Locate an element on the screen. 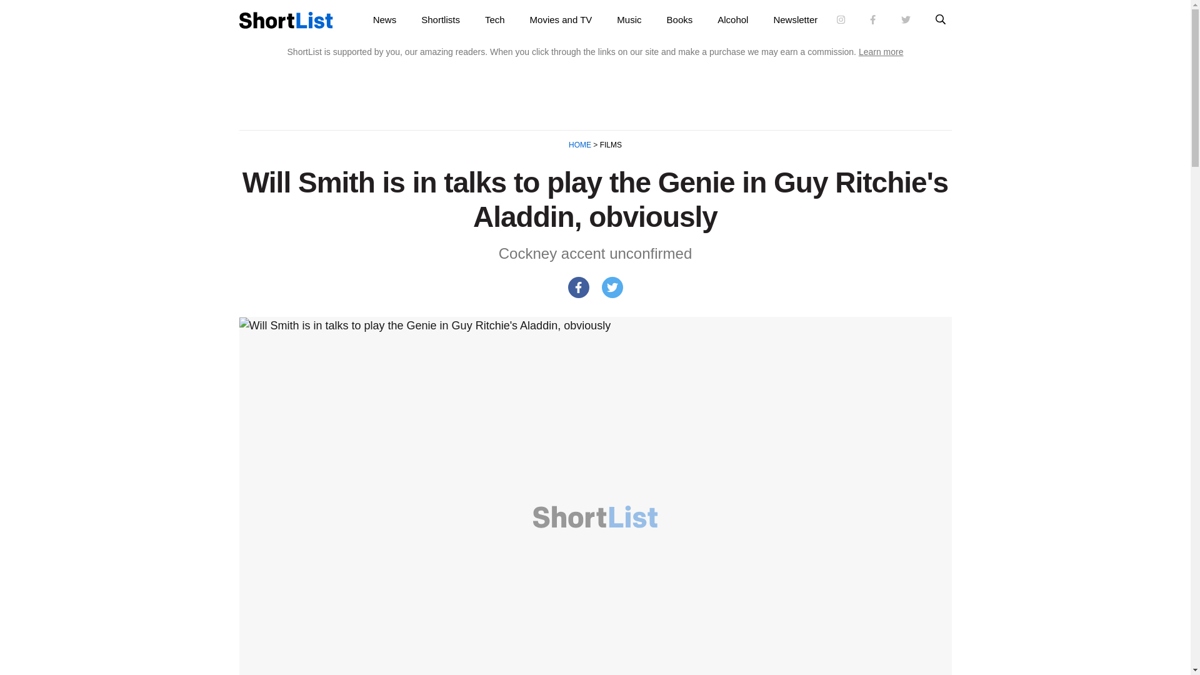  Shortlist is located at coordinates (285, 20).